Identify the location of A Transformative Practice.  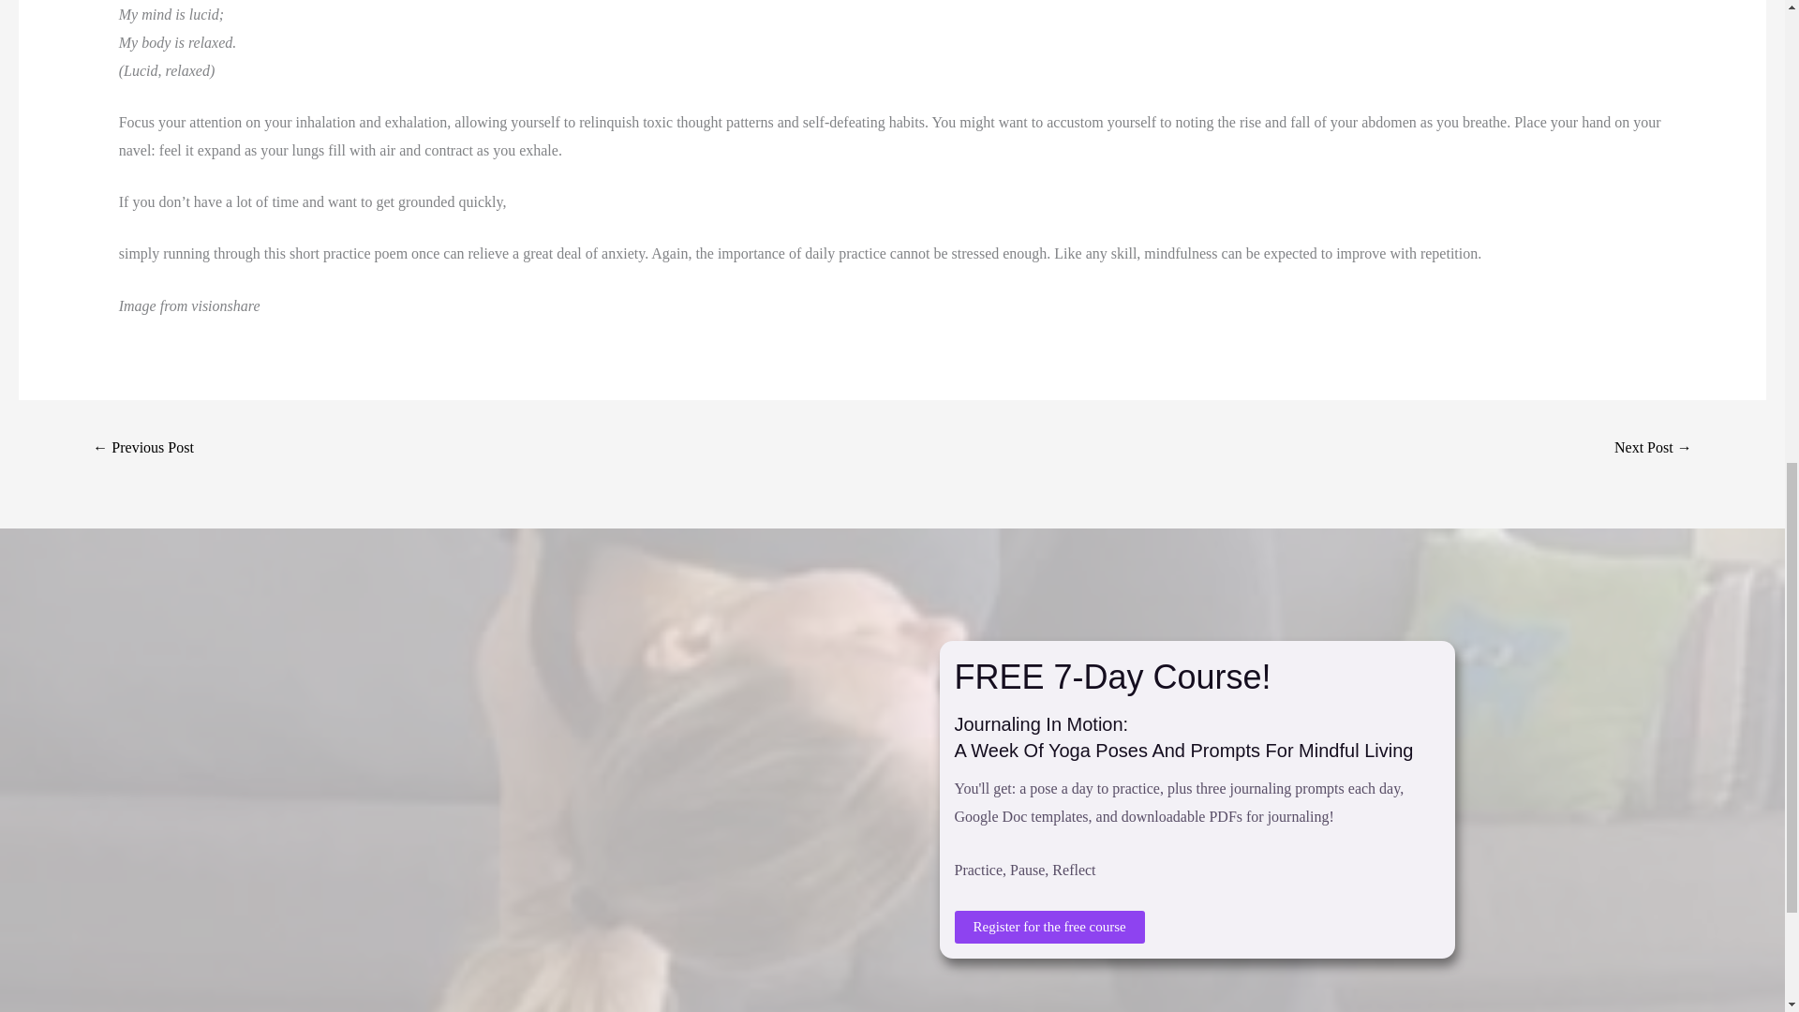
(142, 449).